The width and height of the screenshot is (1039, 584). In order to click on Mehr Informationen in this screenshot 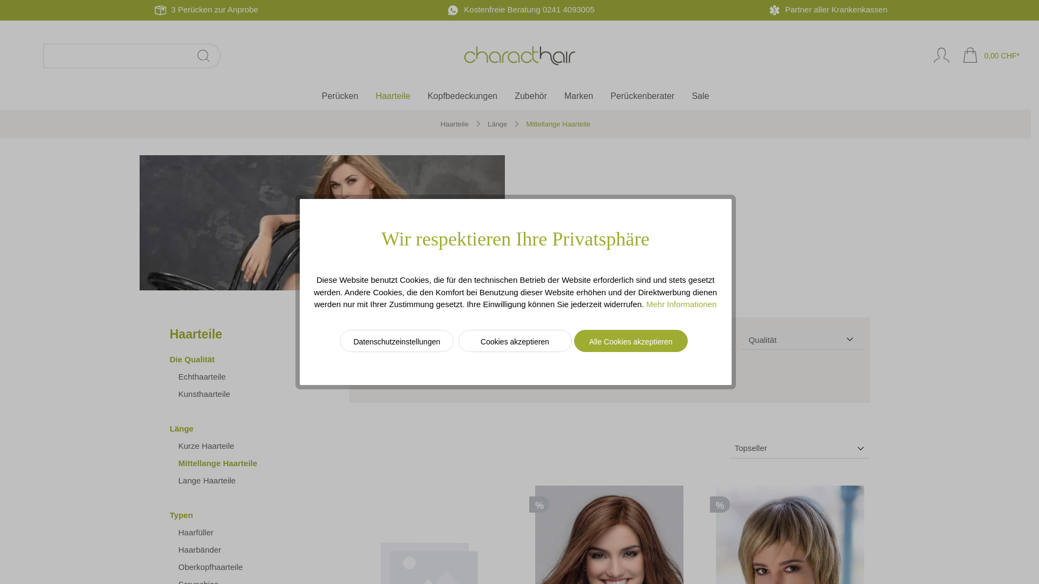, I will do `click(681, 304)`.